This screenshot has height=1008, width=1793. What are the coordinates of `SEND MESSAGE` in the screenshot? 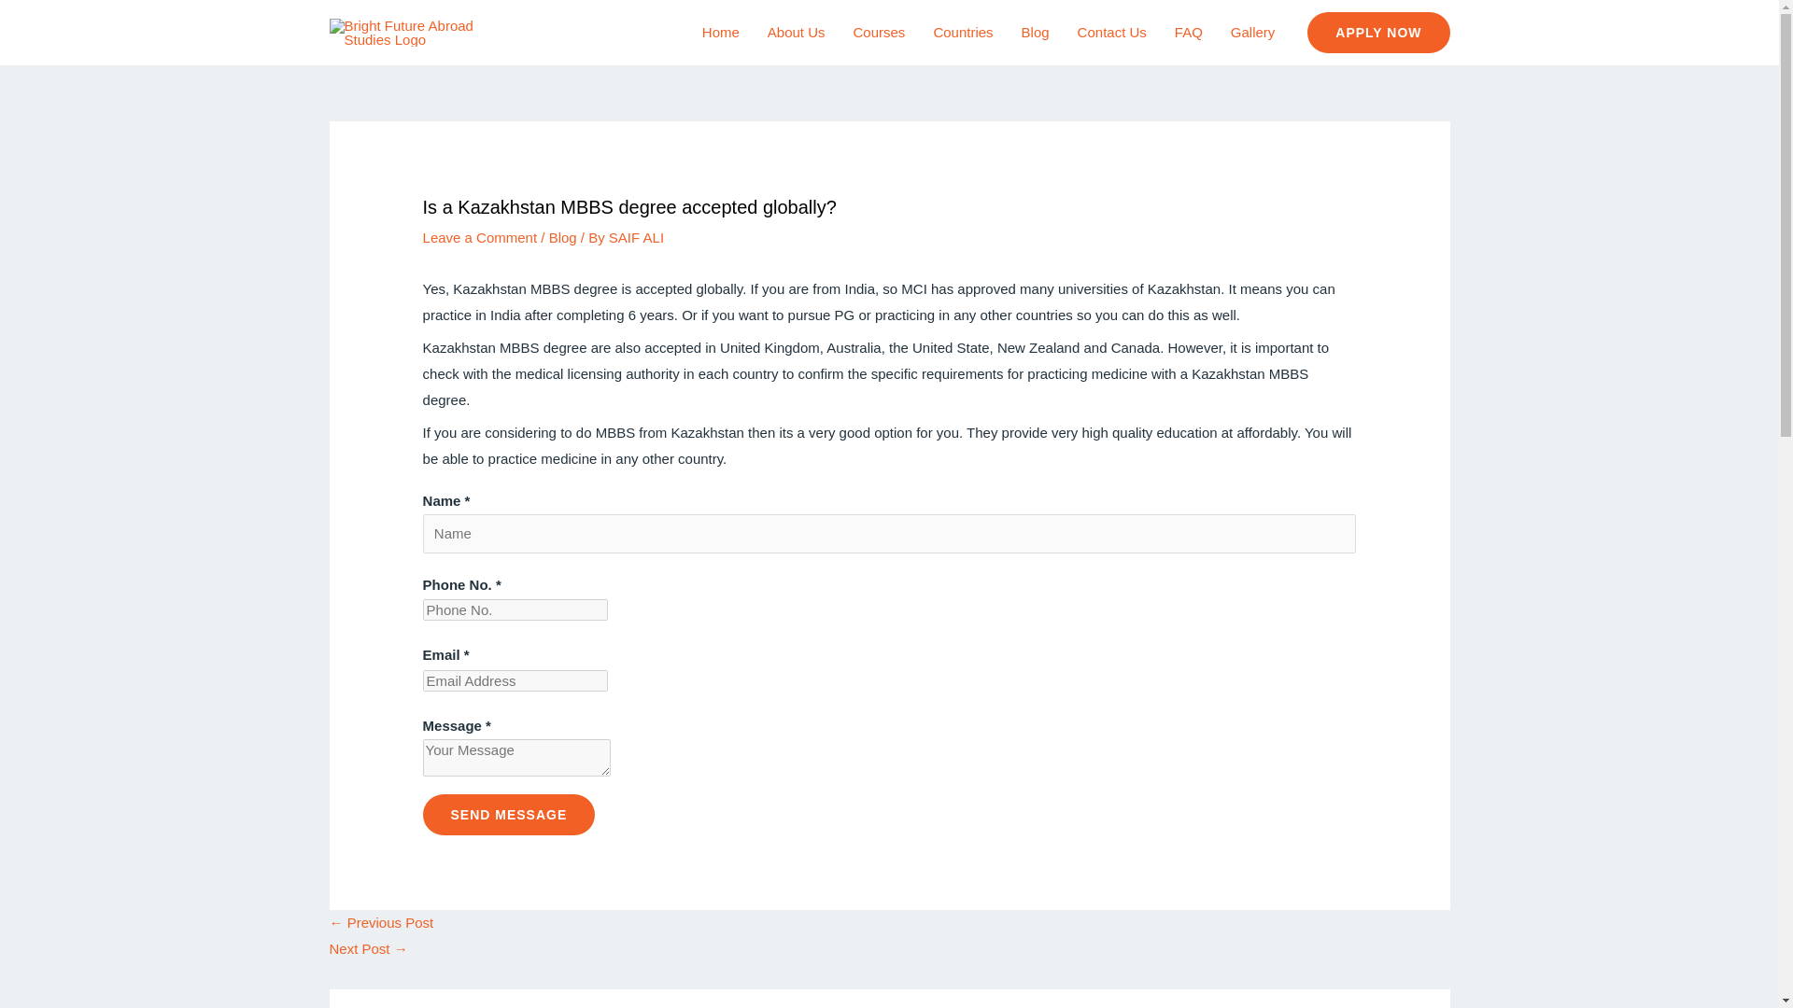 It's located at (509, 815).